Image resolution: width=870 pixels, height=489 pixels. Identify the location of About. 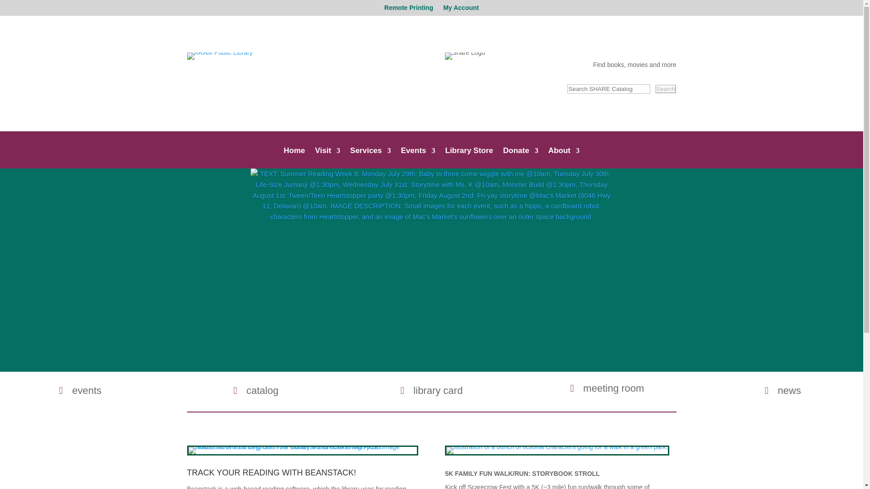
(564, 158).